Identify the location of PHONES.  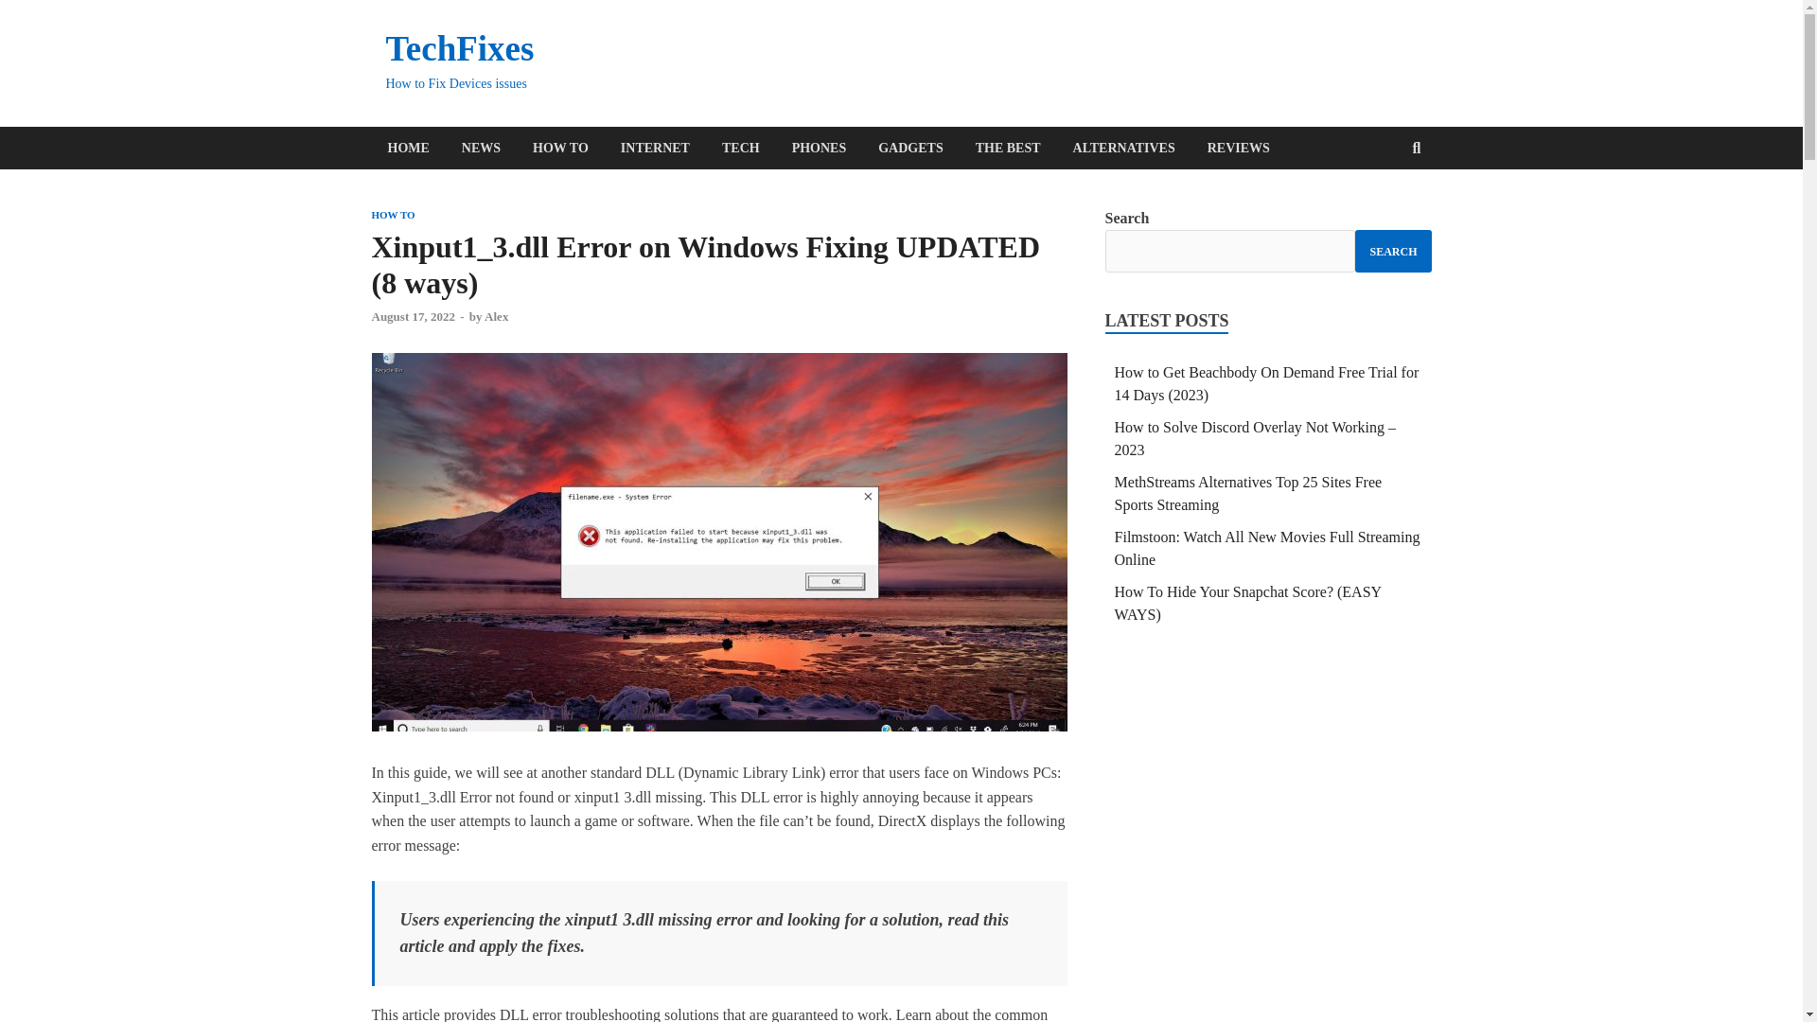
(820, 148).